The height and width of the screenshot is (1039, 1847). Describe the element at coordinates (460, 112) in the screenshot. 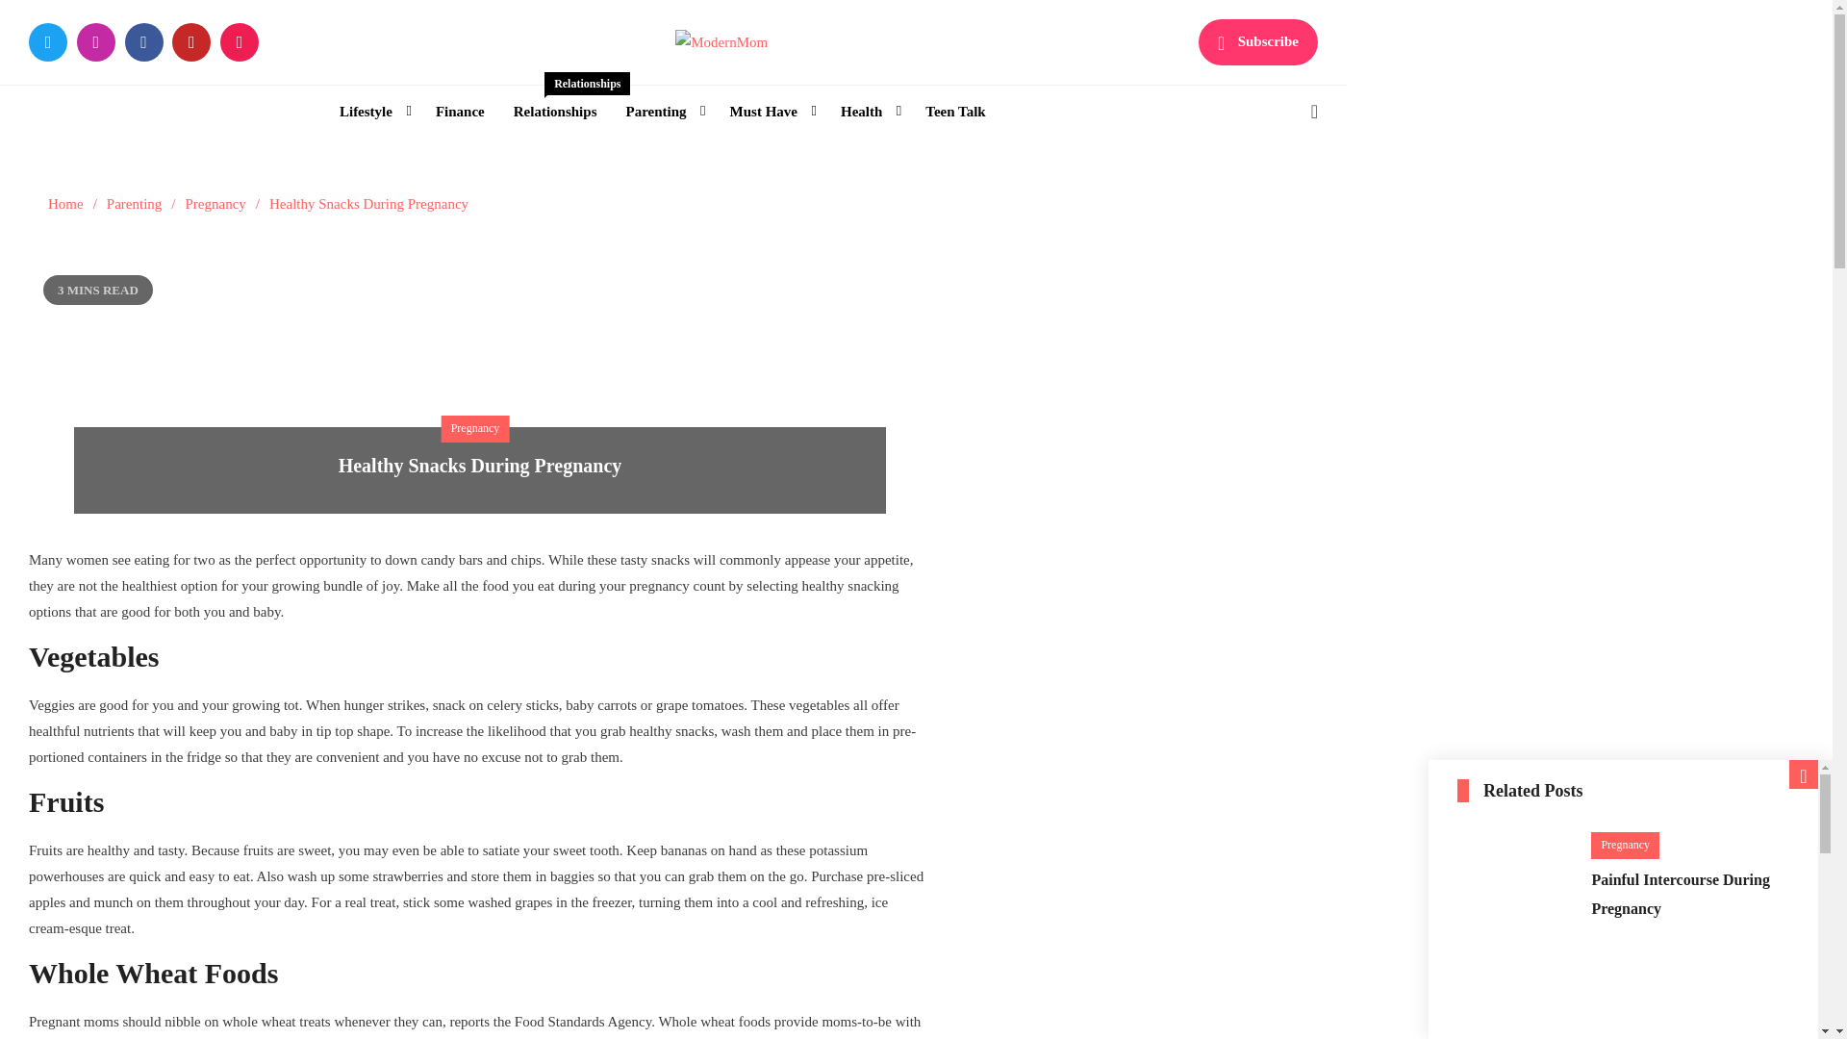

I see `Teen Talk` at that location.